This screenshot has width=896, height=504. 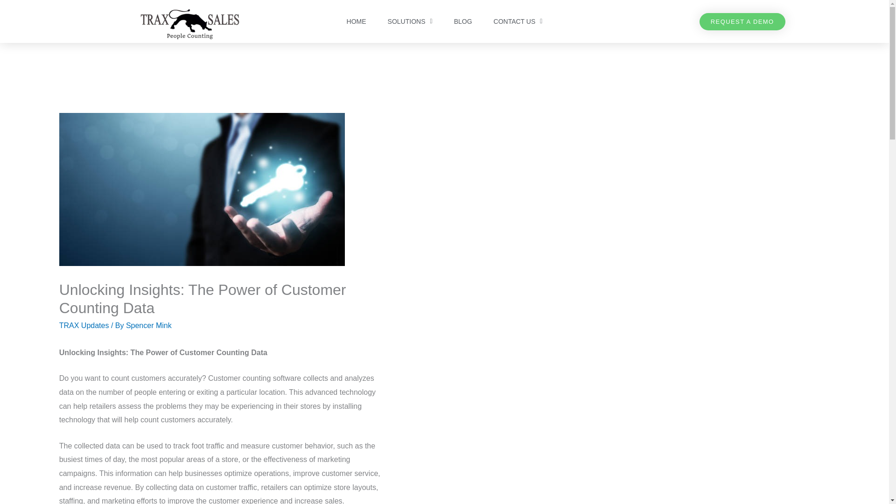 I want to click on REQUEST A DEMO, so click(x=742, y=21).